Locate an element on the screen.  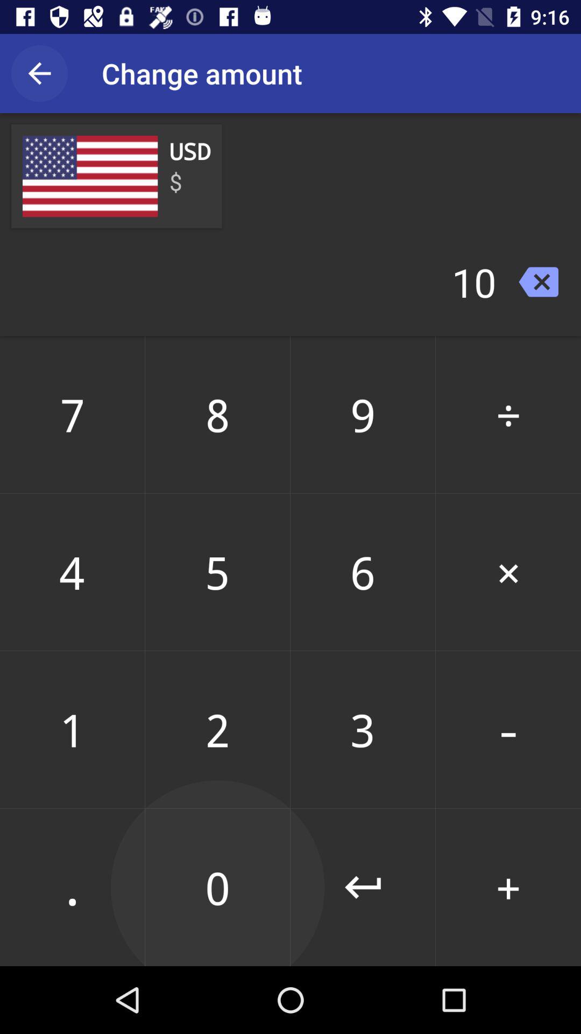
choose the icon to the right of 10 item is located at coordinates (538, 282).